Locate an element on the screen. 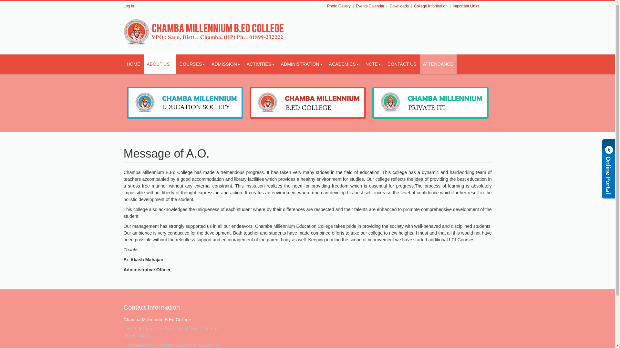 This screenshot has height=348, width=620. Events Calendar is located at coordinates (370, 6).